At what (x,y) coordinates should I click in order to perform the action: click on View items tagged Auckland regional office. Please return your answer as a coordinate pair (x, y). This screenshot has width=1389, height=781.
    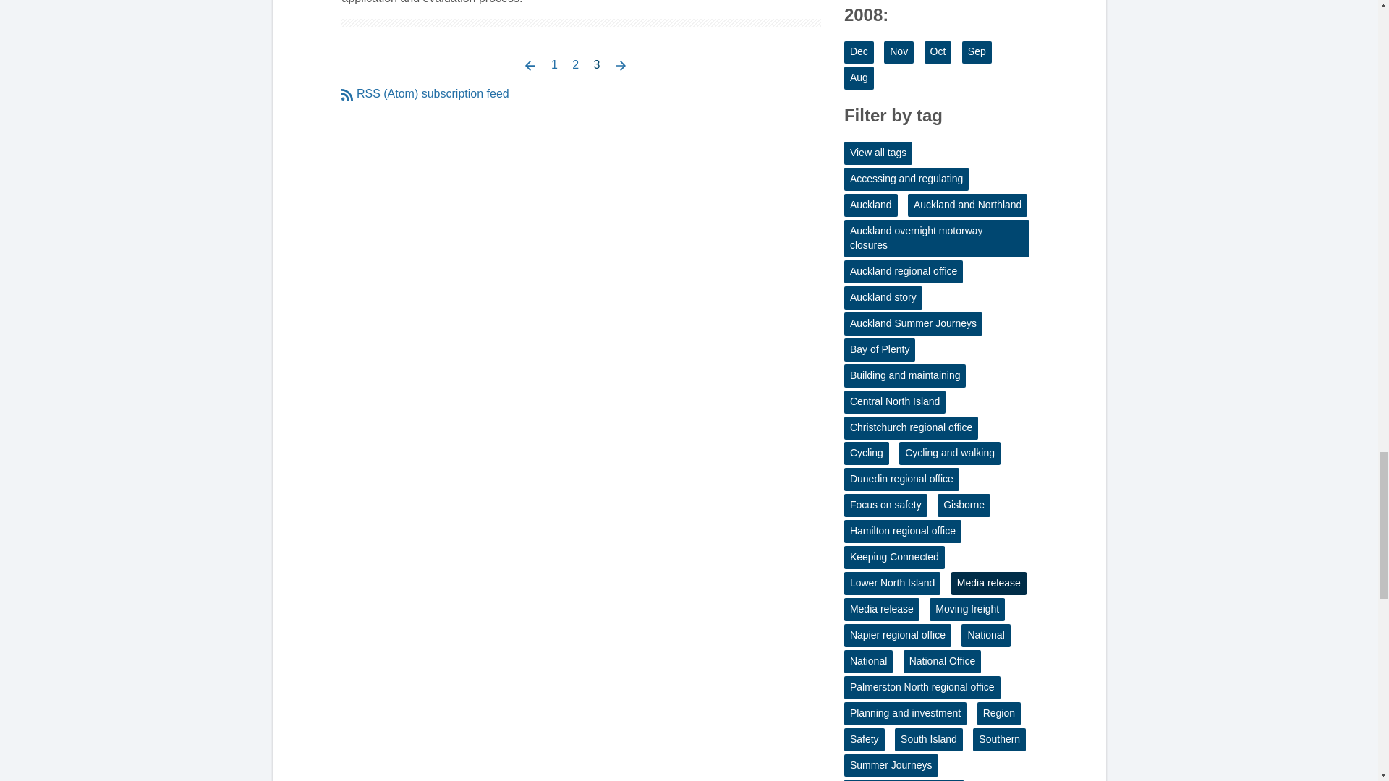
    Looking at the image, I should click on (903, 272).